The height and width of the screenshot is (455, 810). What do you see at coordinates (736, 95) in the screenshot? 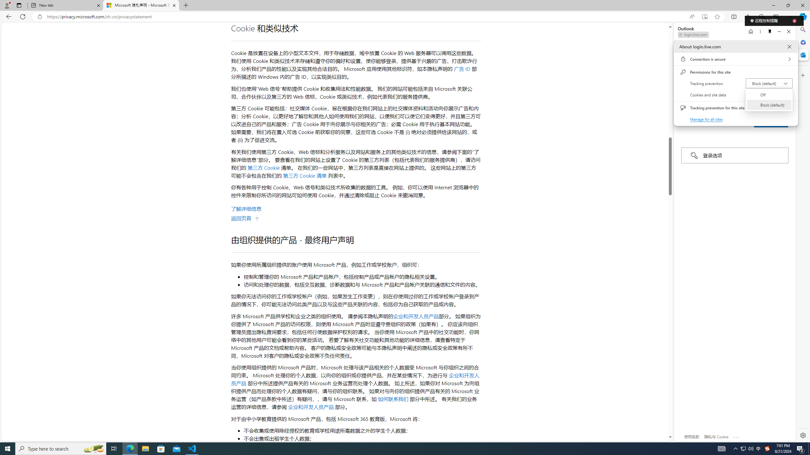
I see `Cookies and site data` at bounding box center [736, 95].